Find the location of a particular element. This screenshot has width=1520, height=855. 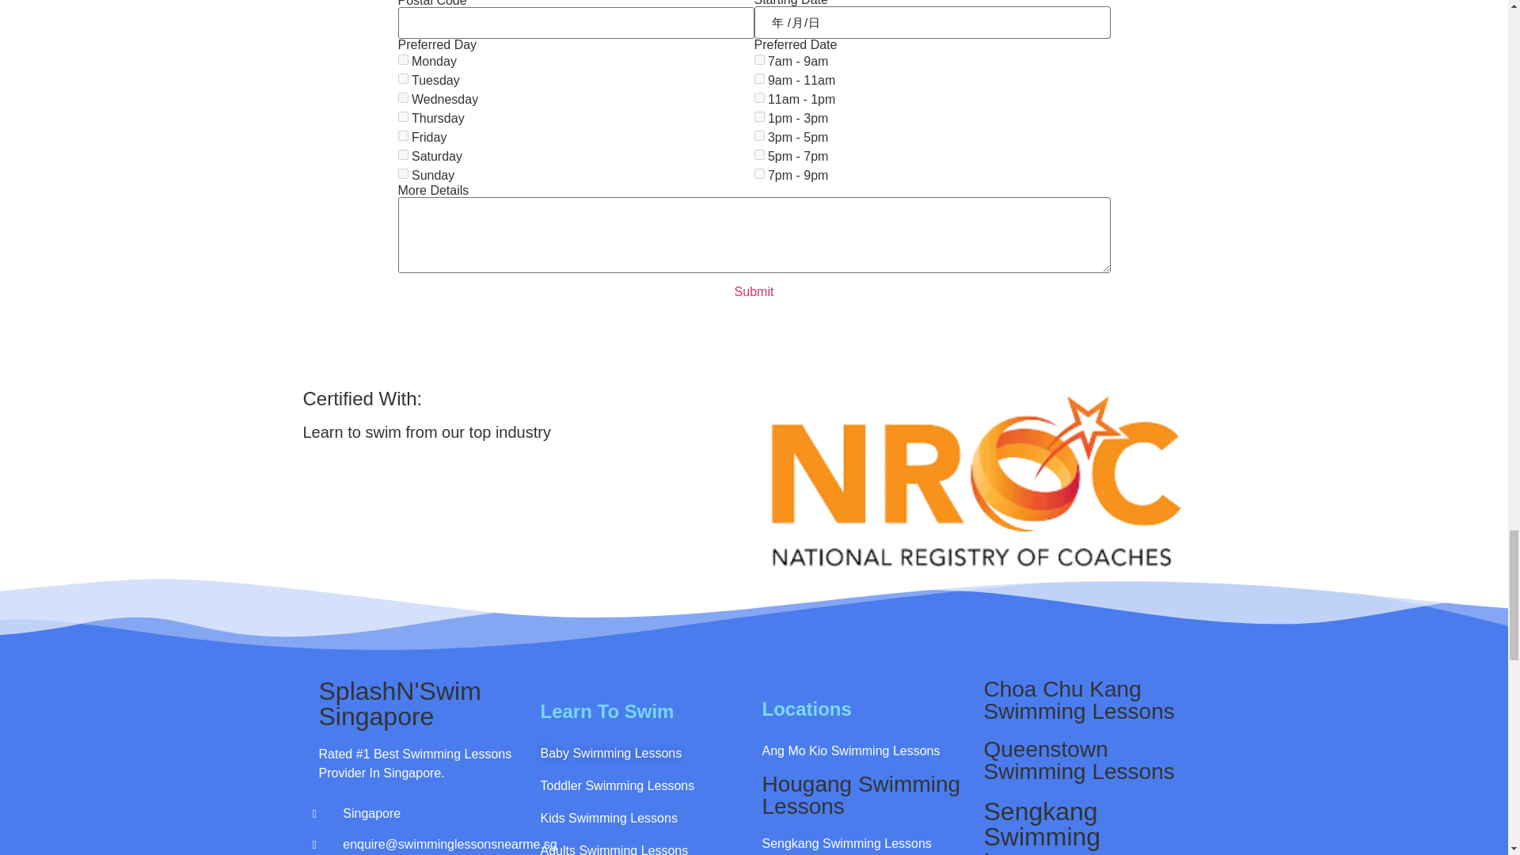

7pm - 9pm is located at coordinates (758, 173).